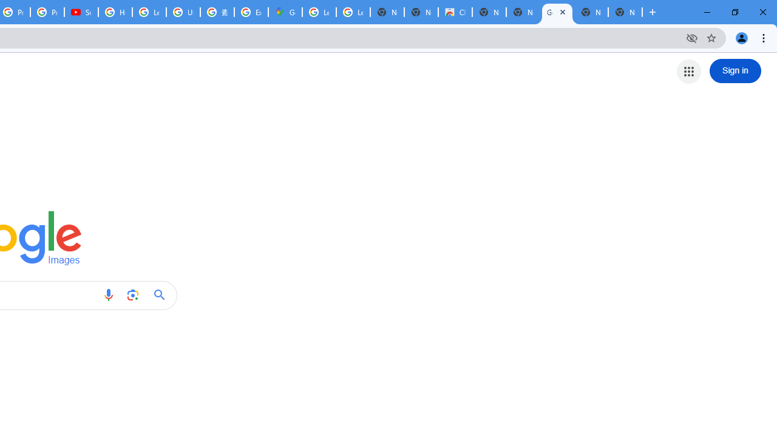 This screenshot has width=777, height=437. Describe the element at coordinates (115, 12) in the screenshot. I see `How Chrome protects your passwords - Google Chrome Help` at that location.